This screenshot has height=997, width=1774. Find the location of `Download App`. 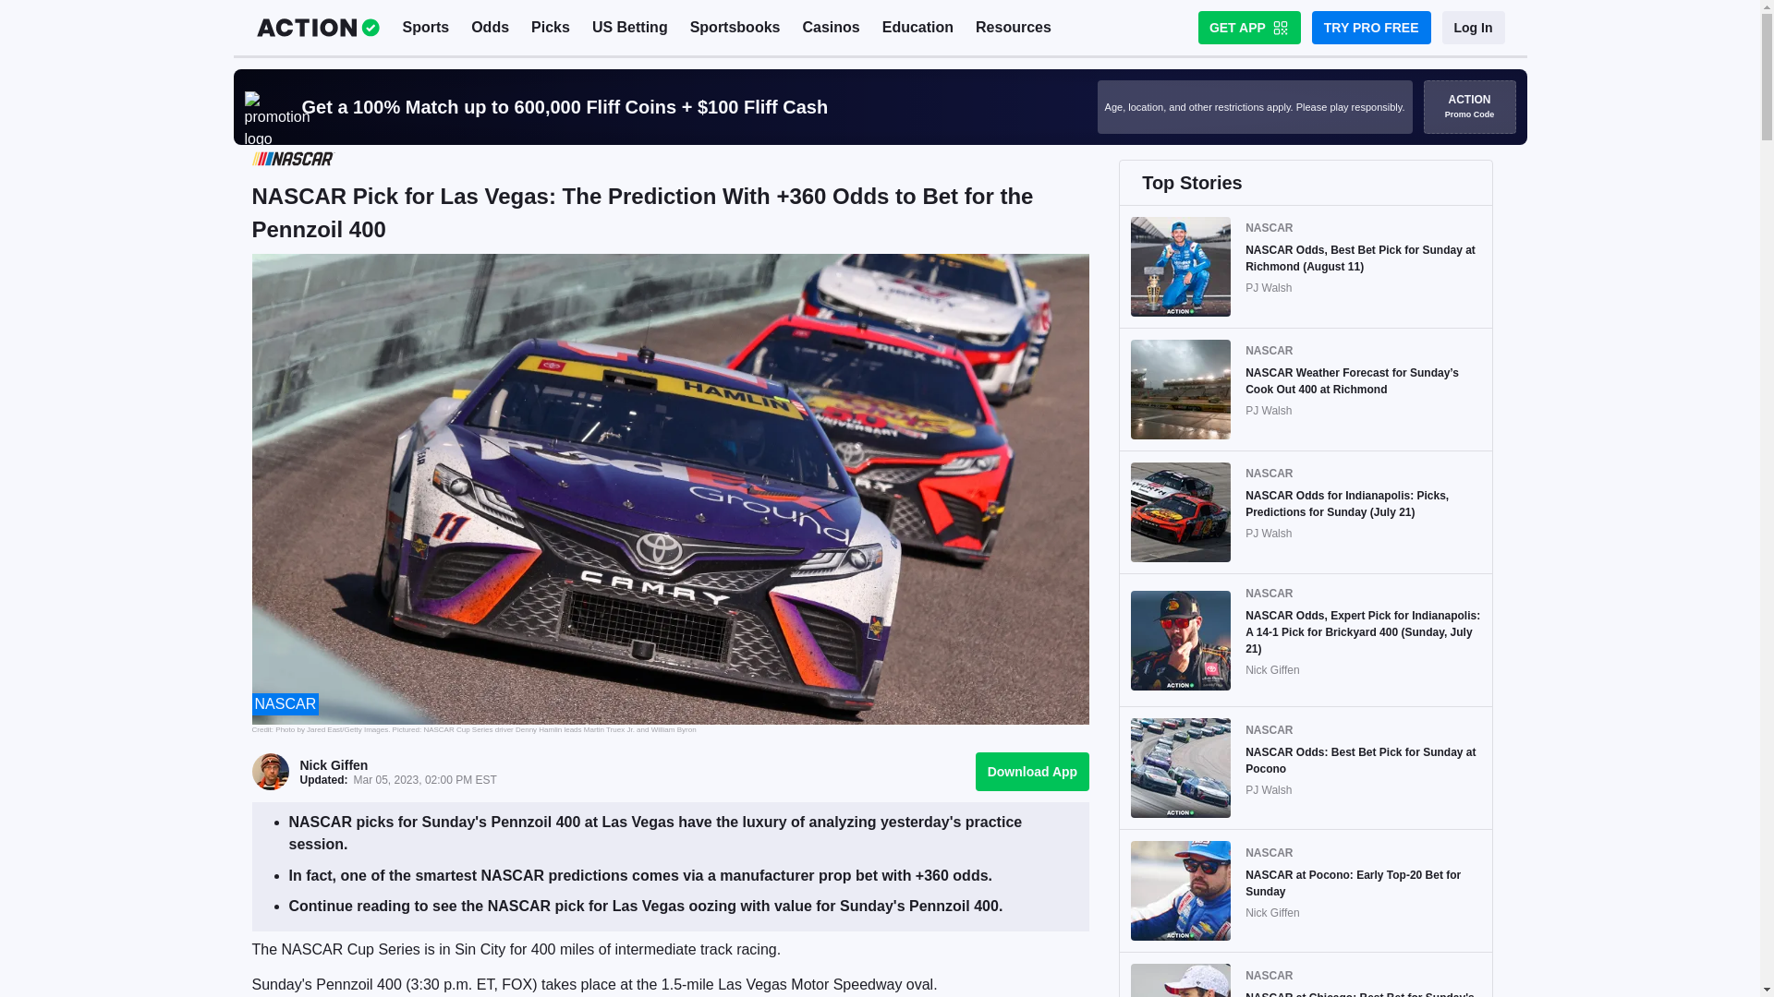

Download App is located at coordinates (1032, 771).